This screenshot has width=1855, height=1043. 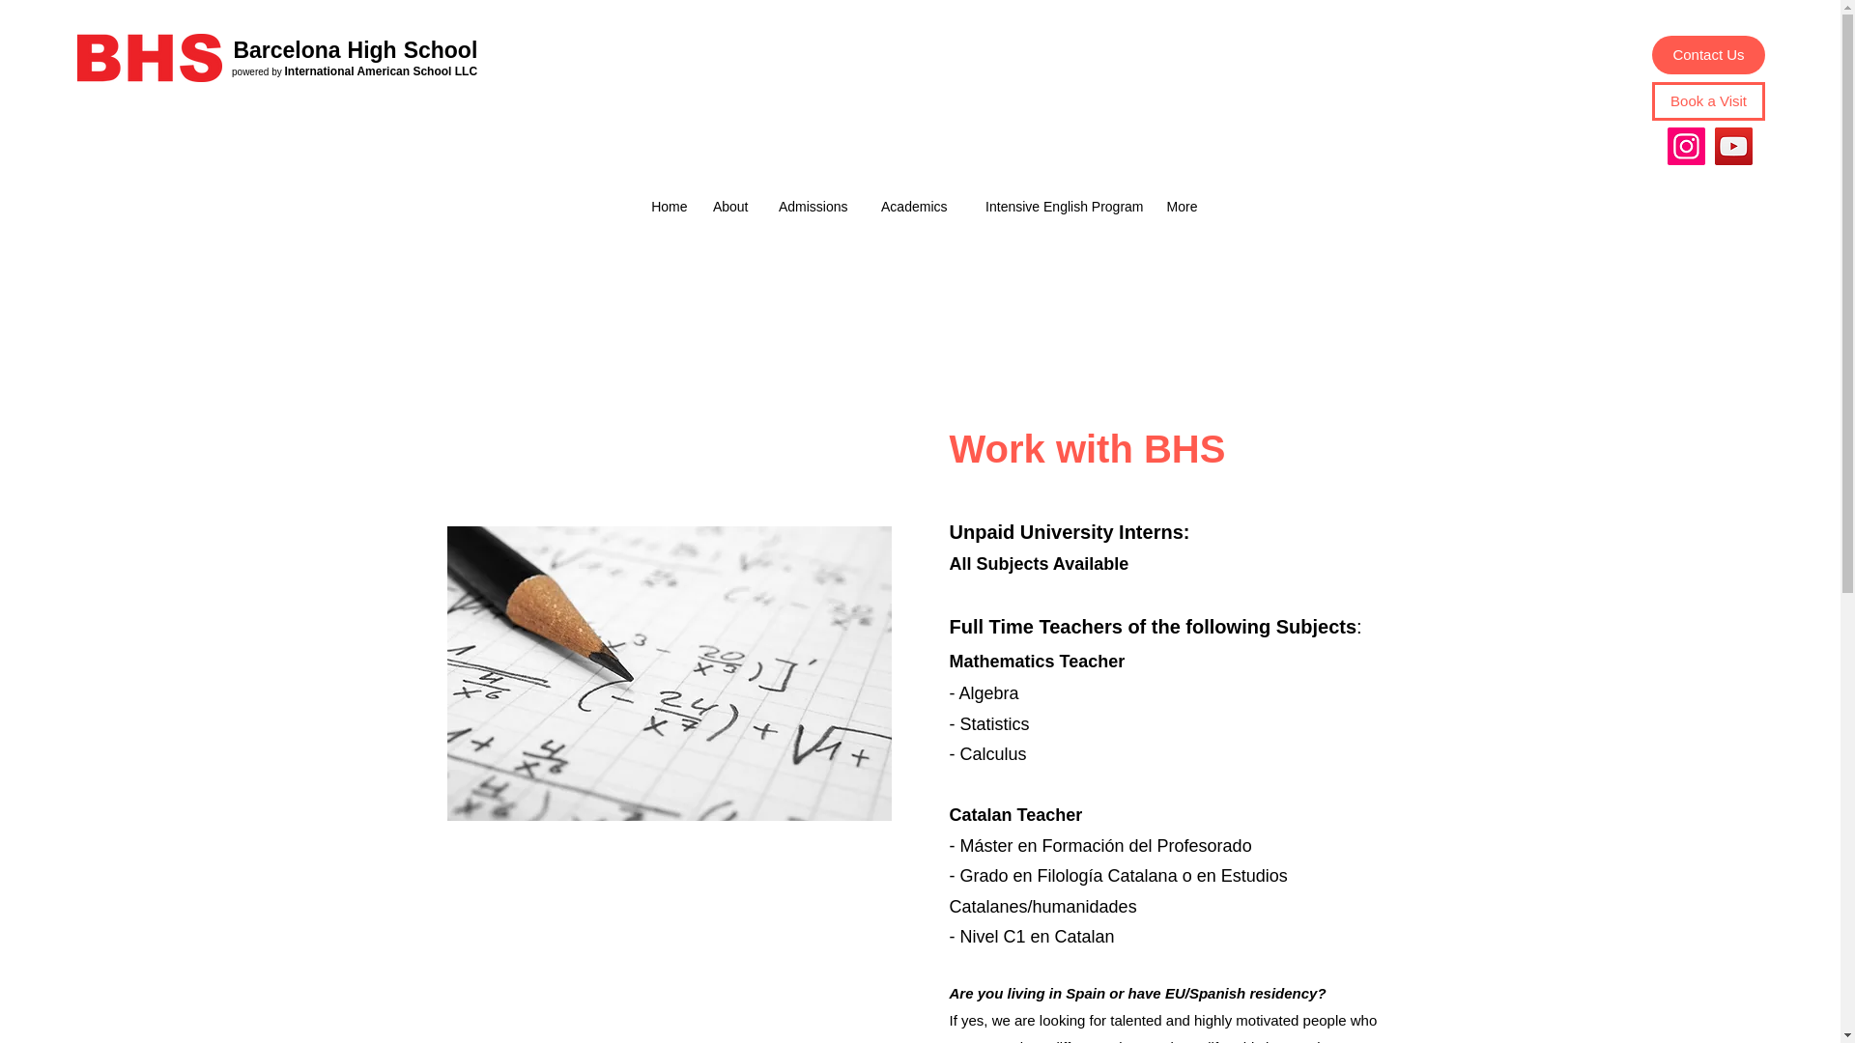 What do you see at coordinates (1708, 54) in the screenshot?
I see `Contact Us` at bounding box center [1708, 54].